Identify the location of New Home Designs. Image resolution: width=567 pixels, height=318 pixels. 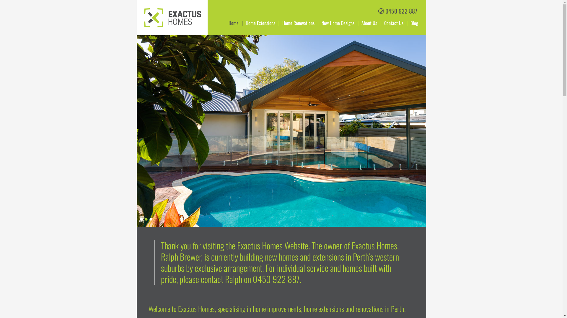
(338, 23).